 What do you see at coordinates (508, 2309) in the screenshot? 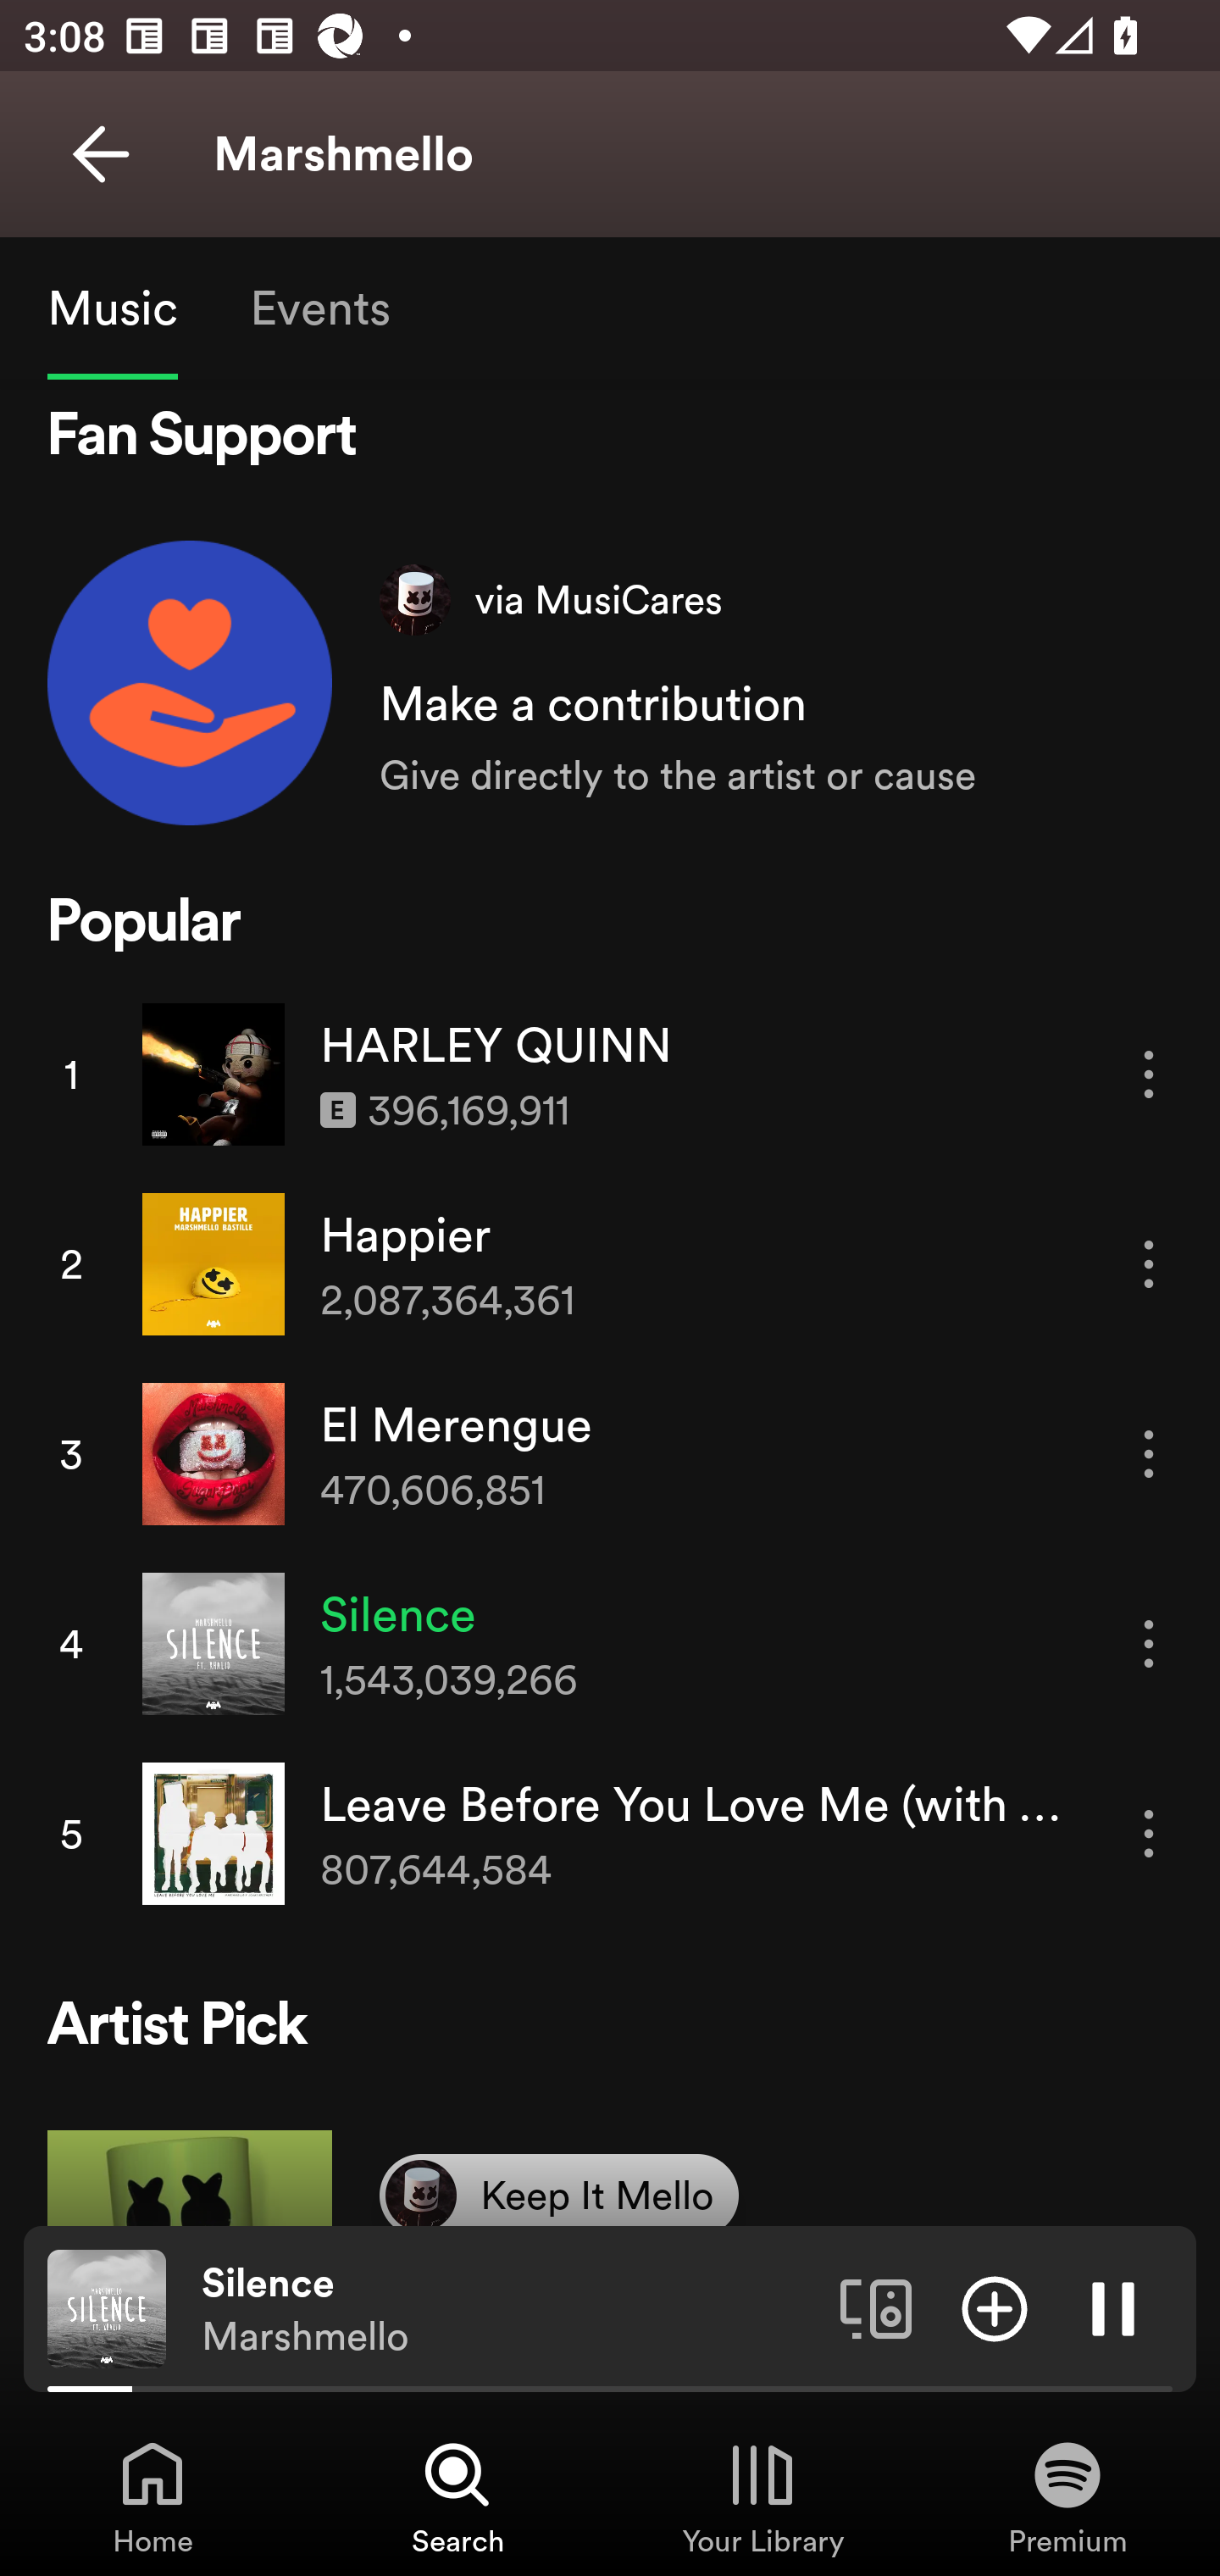
I see `Silence Marshmello` at bounding box center [508, 2309].